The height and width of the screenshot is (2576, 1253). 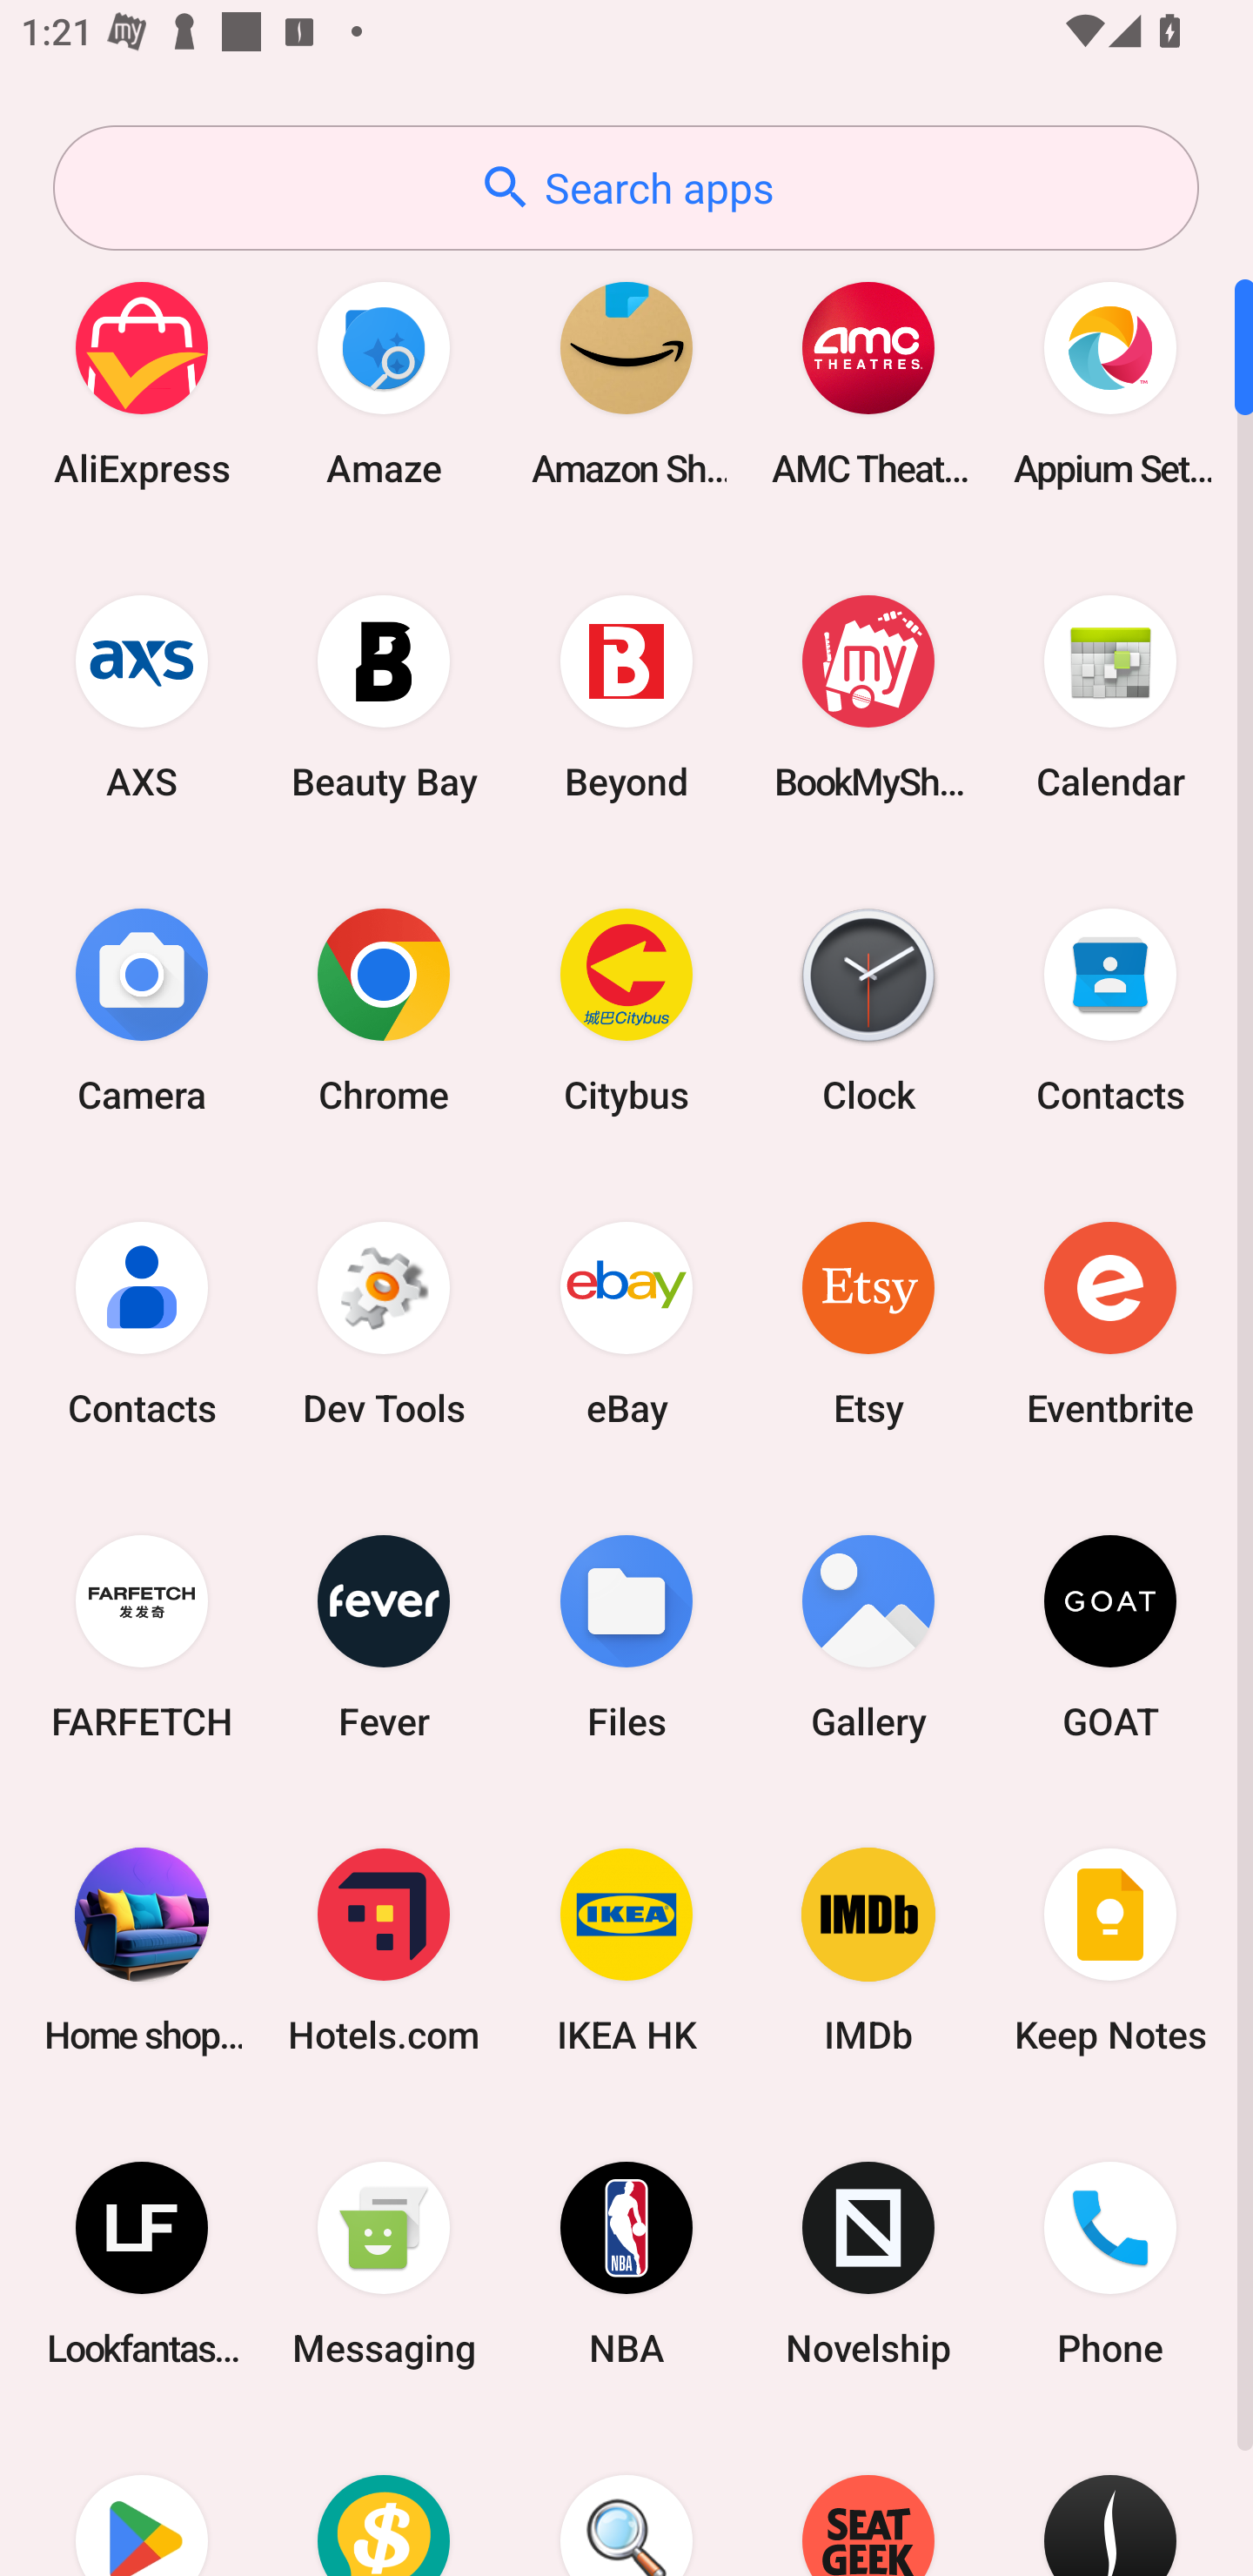 I want to click on Citybus, so click(x=626, y=1010).